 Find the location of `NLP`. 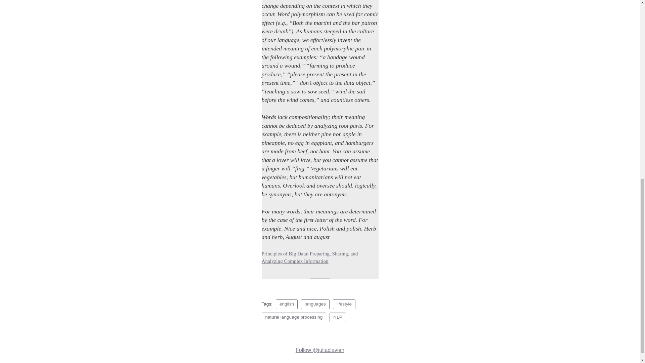

NLP is located at coordinates (338, 317).